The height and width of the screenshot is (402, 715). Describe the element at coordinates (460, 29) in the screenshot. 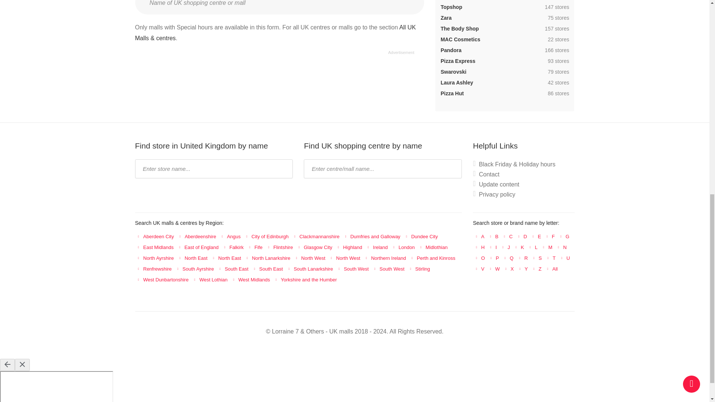

I see `The Body Shop` at that location.